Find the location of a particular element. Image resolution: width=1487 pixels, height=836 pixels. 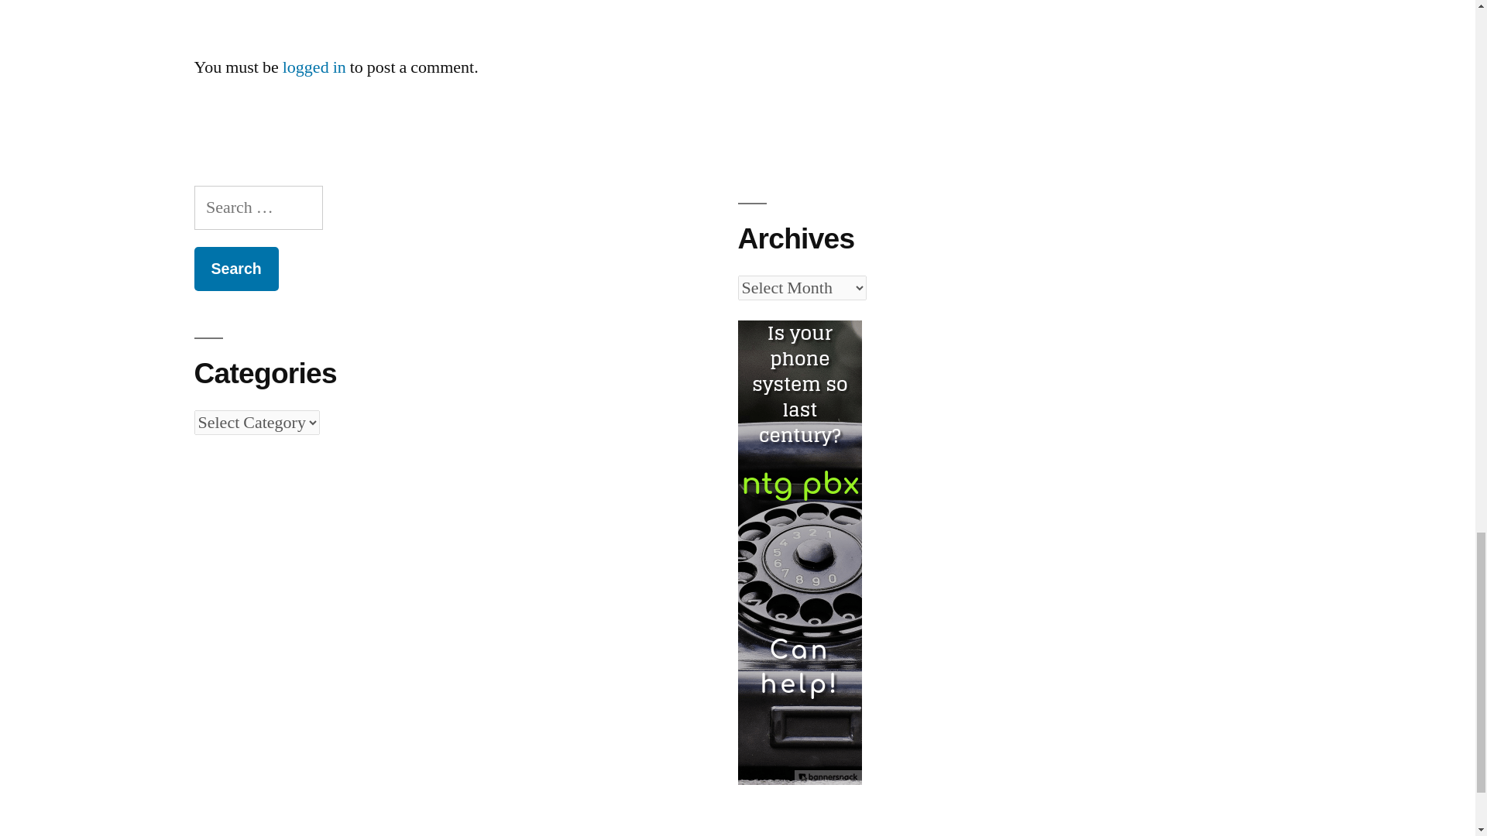

Search is located at coordinates (235, 268).